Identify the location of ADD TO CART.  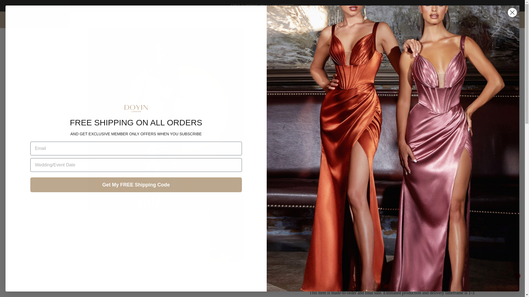
(396, 111).